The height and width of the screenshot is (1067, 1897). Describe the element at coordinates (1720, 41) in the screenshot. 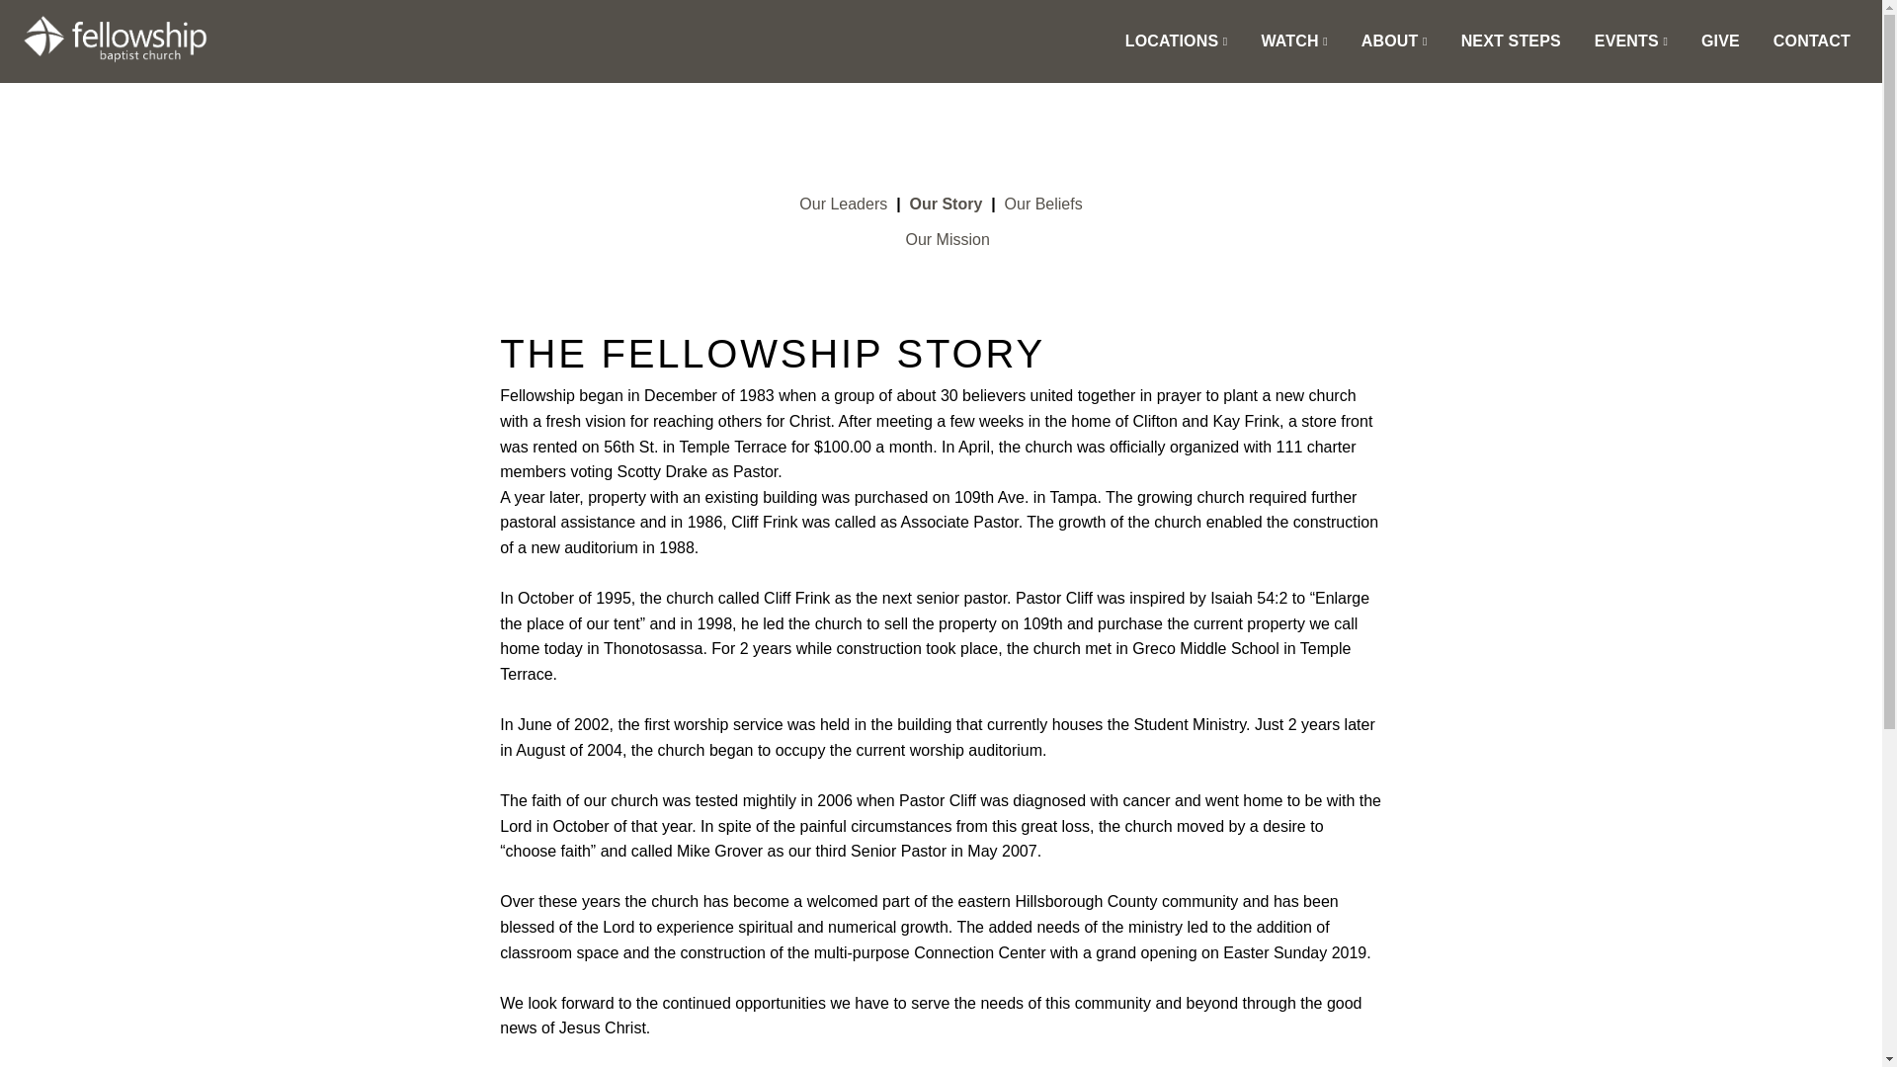

I see `GIVE` at that location.